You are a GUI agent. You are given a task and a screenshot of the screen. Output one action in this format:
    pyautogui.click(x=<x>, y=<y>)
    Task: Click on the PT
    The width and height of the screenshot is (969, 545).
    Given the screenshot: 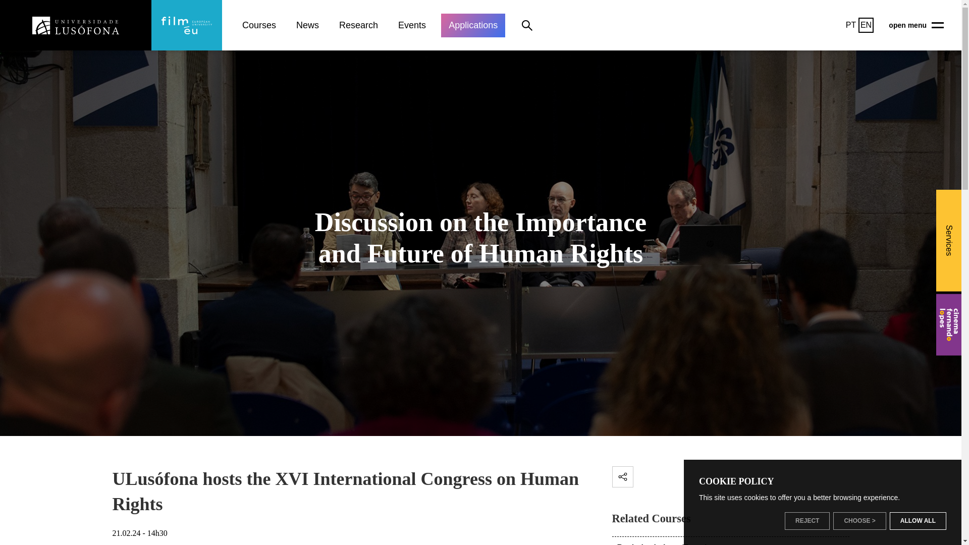 What is the action you would take?
    pyautogui.click(x=851, y=25)
    